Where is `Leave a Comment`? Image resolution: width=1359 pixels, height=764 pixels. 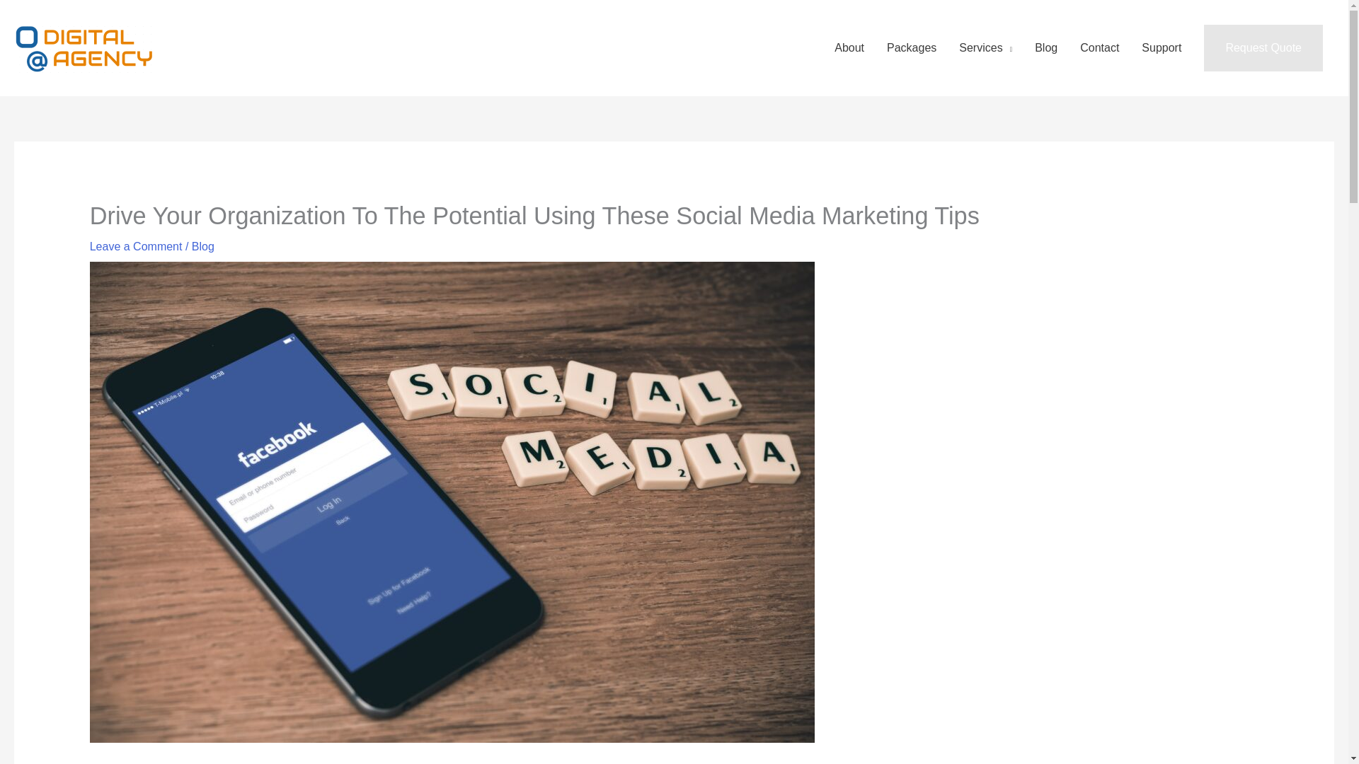 Leave a Comment is located at coordinates (136, 246).